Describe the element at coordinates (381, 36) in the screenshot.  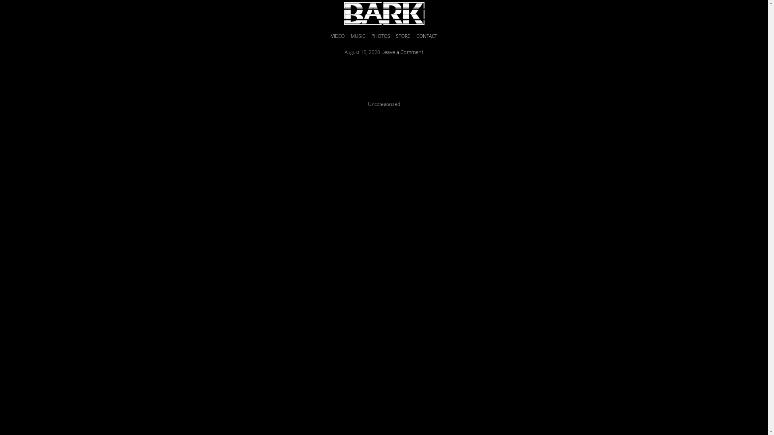
I see `PHOTOS` at that location.